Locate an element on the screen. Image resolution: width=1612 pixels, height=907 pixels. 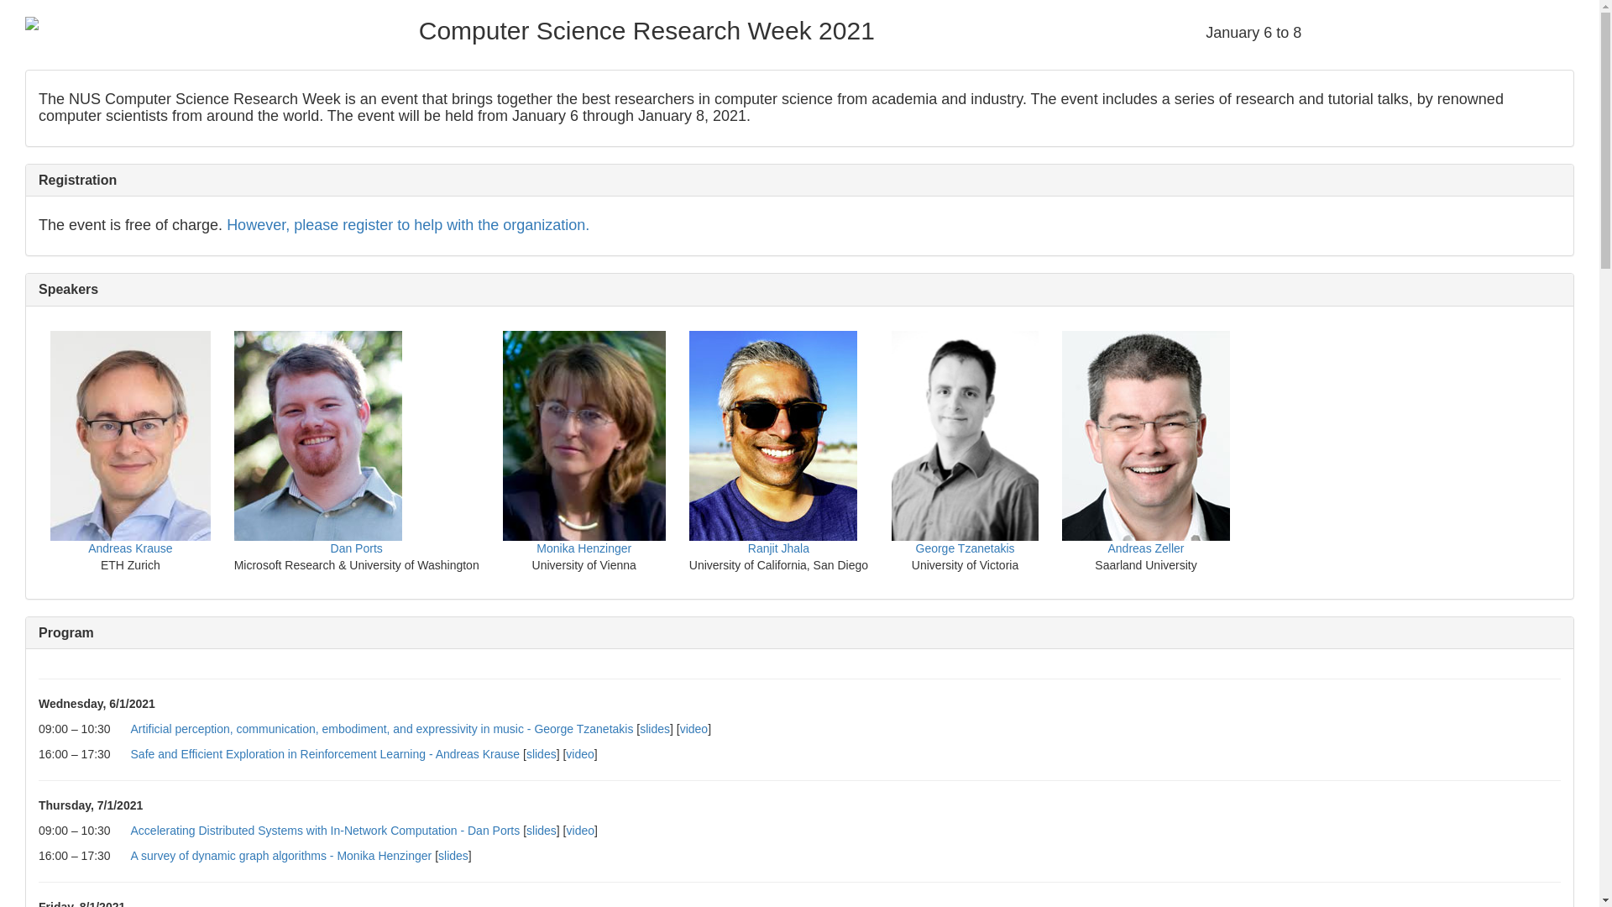
George Tzanetakis is located at coordinates (964, 548).